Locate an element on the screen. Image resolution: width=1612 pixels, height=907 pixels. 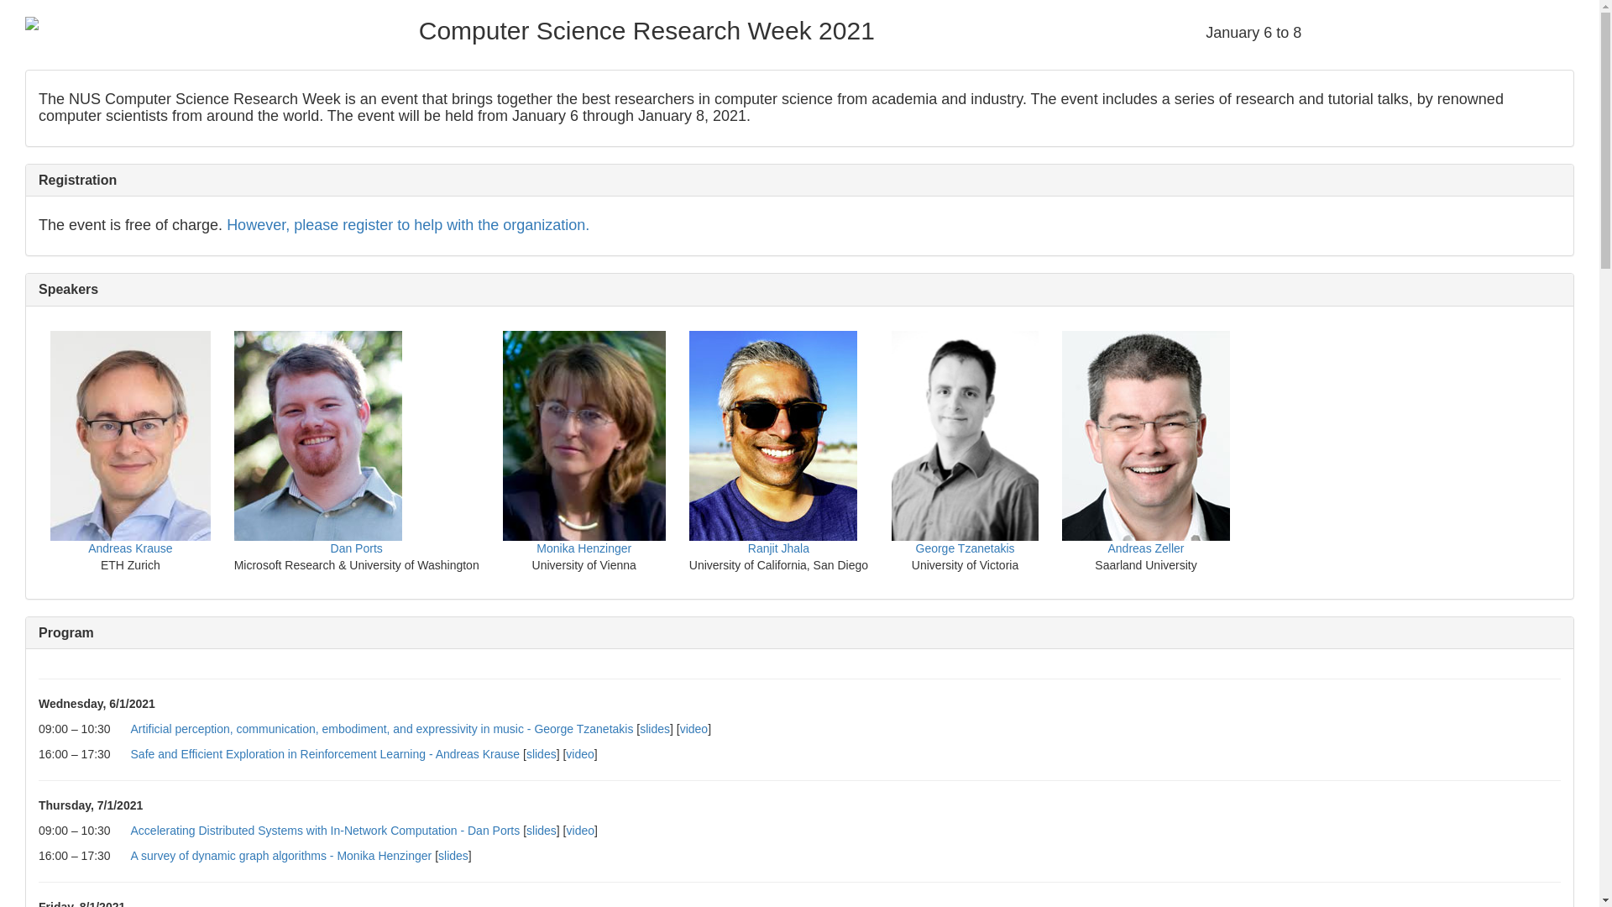
George Tzanetakis is located at coordinates (964, 548).